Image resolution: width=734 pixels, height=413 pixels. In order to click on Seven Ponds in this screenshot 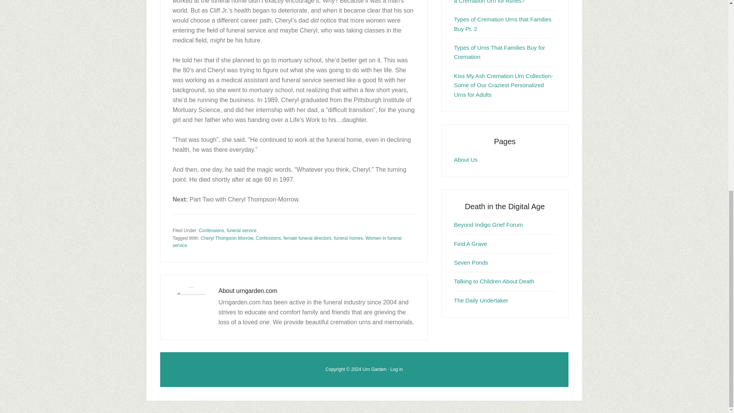, I will do `click(471, 262)`.